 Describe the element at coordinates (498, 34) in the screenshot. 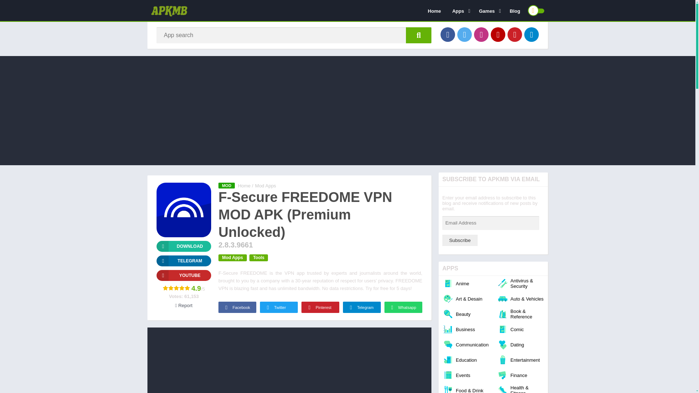

I see `YouTube` at that location.